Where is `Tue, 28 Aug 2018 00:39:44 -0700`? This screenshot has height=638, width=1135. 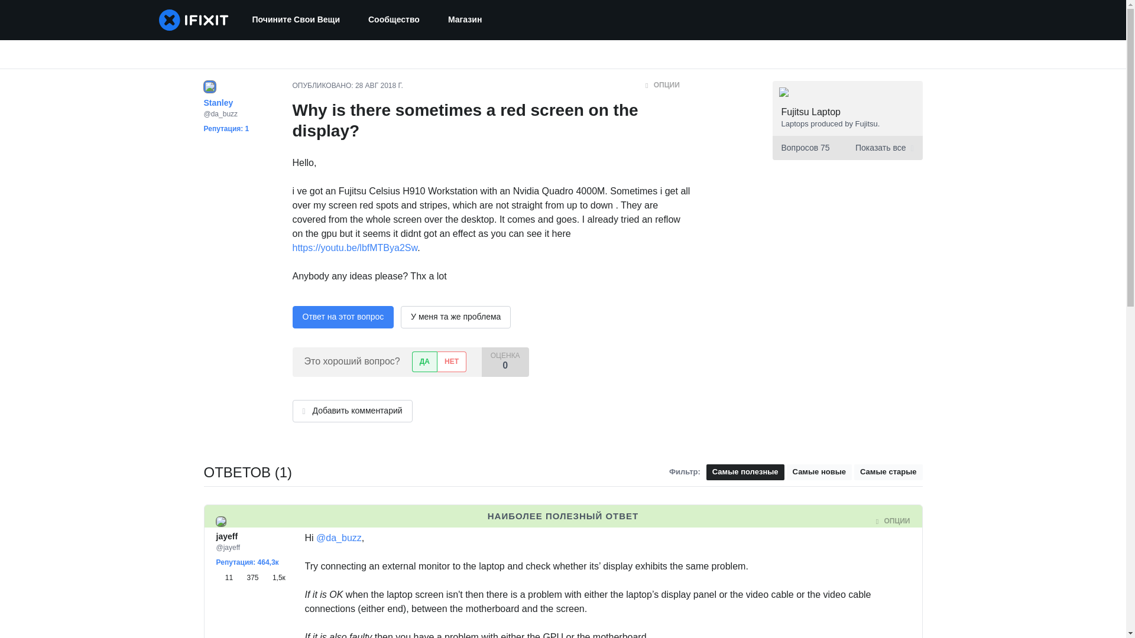
Tue, 28 Aug 2018 00:39:44 -0700 is located at coordinates (378, 86).